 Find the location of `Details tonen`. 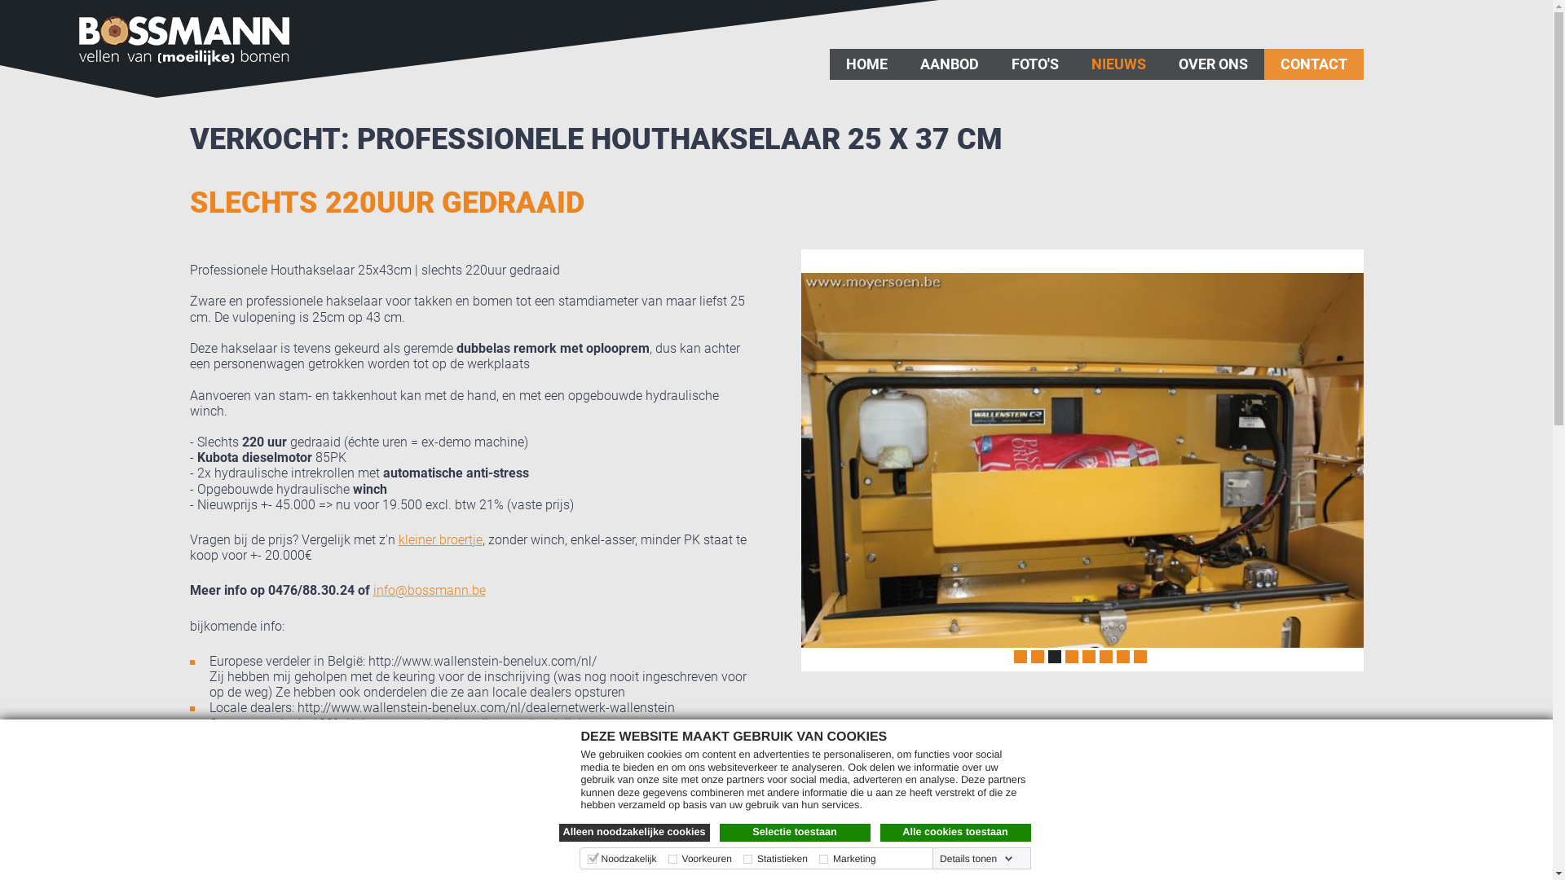

Details tonen is located at coordinates (976, 859).